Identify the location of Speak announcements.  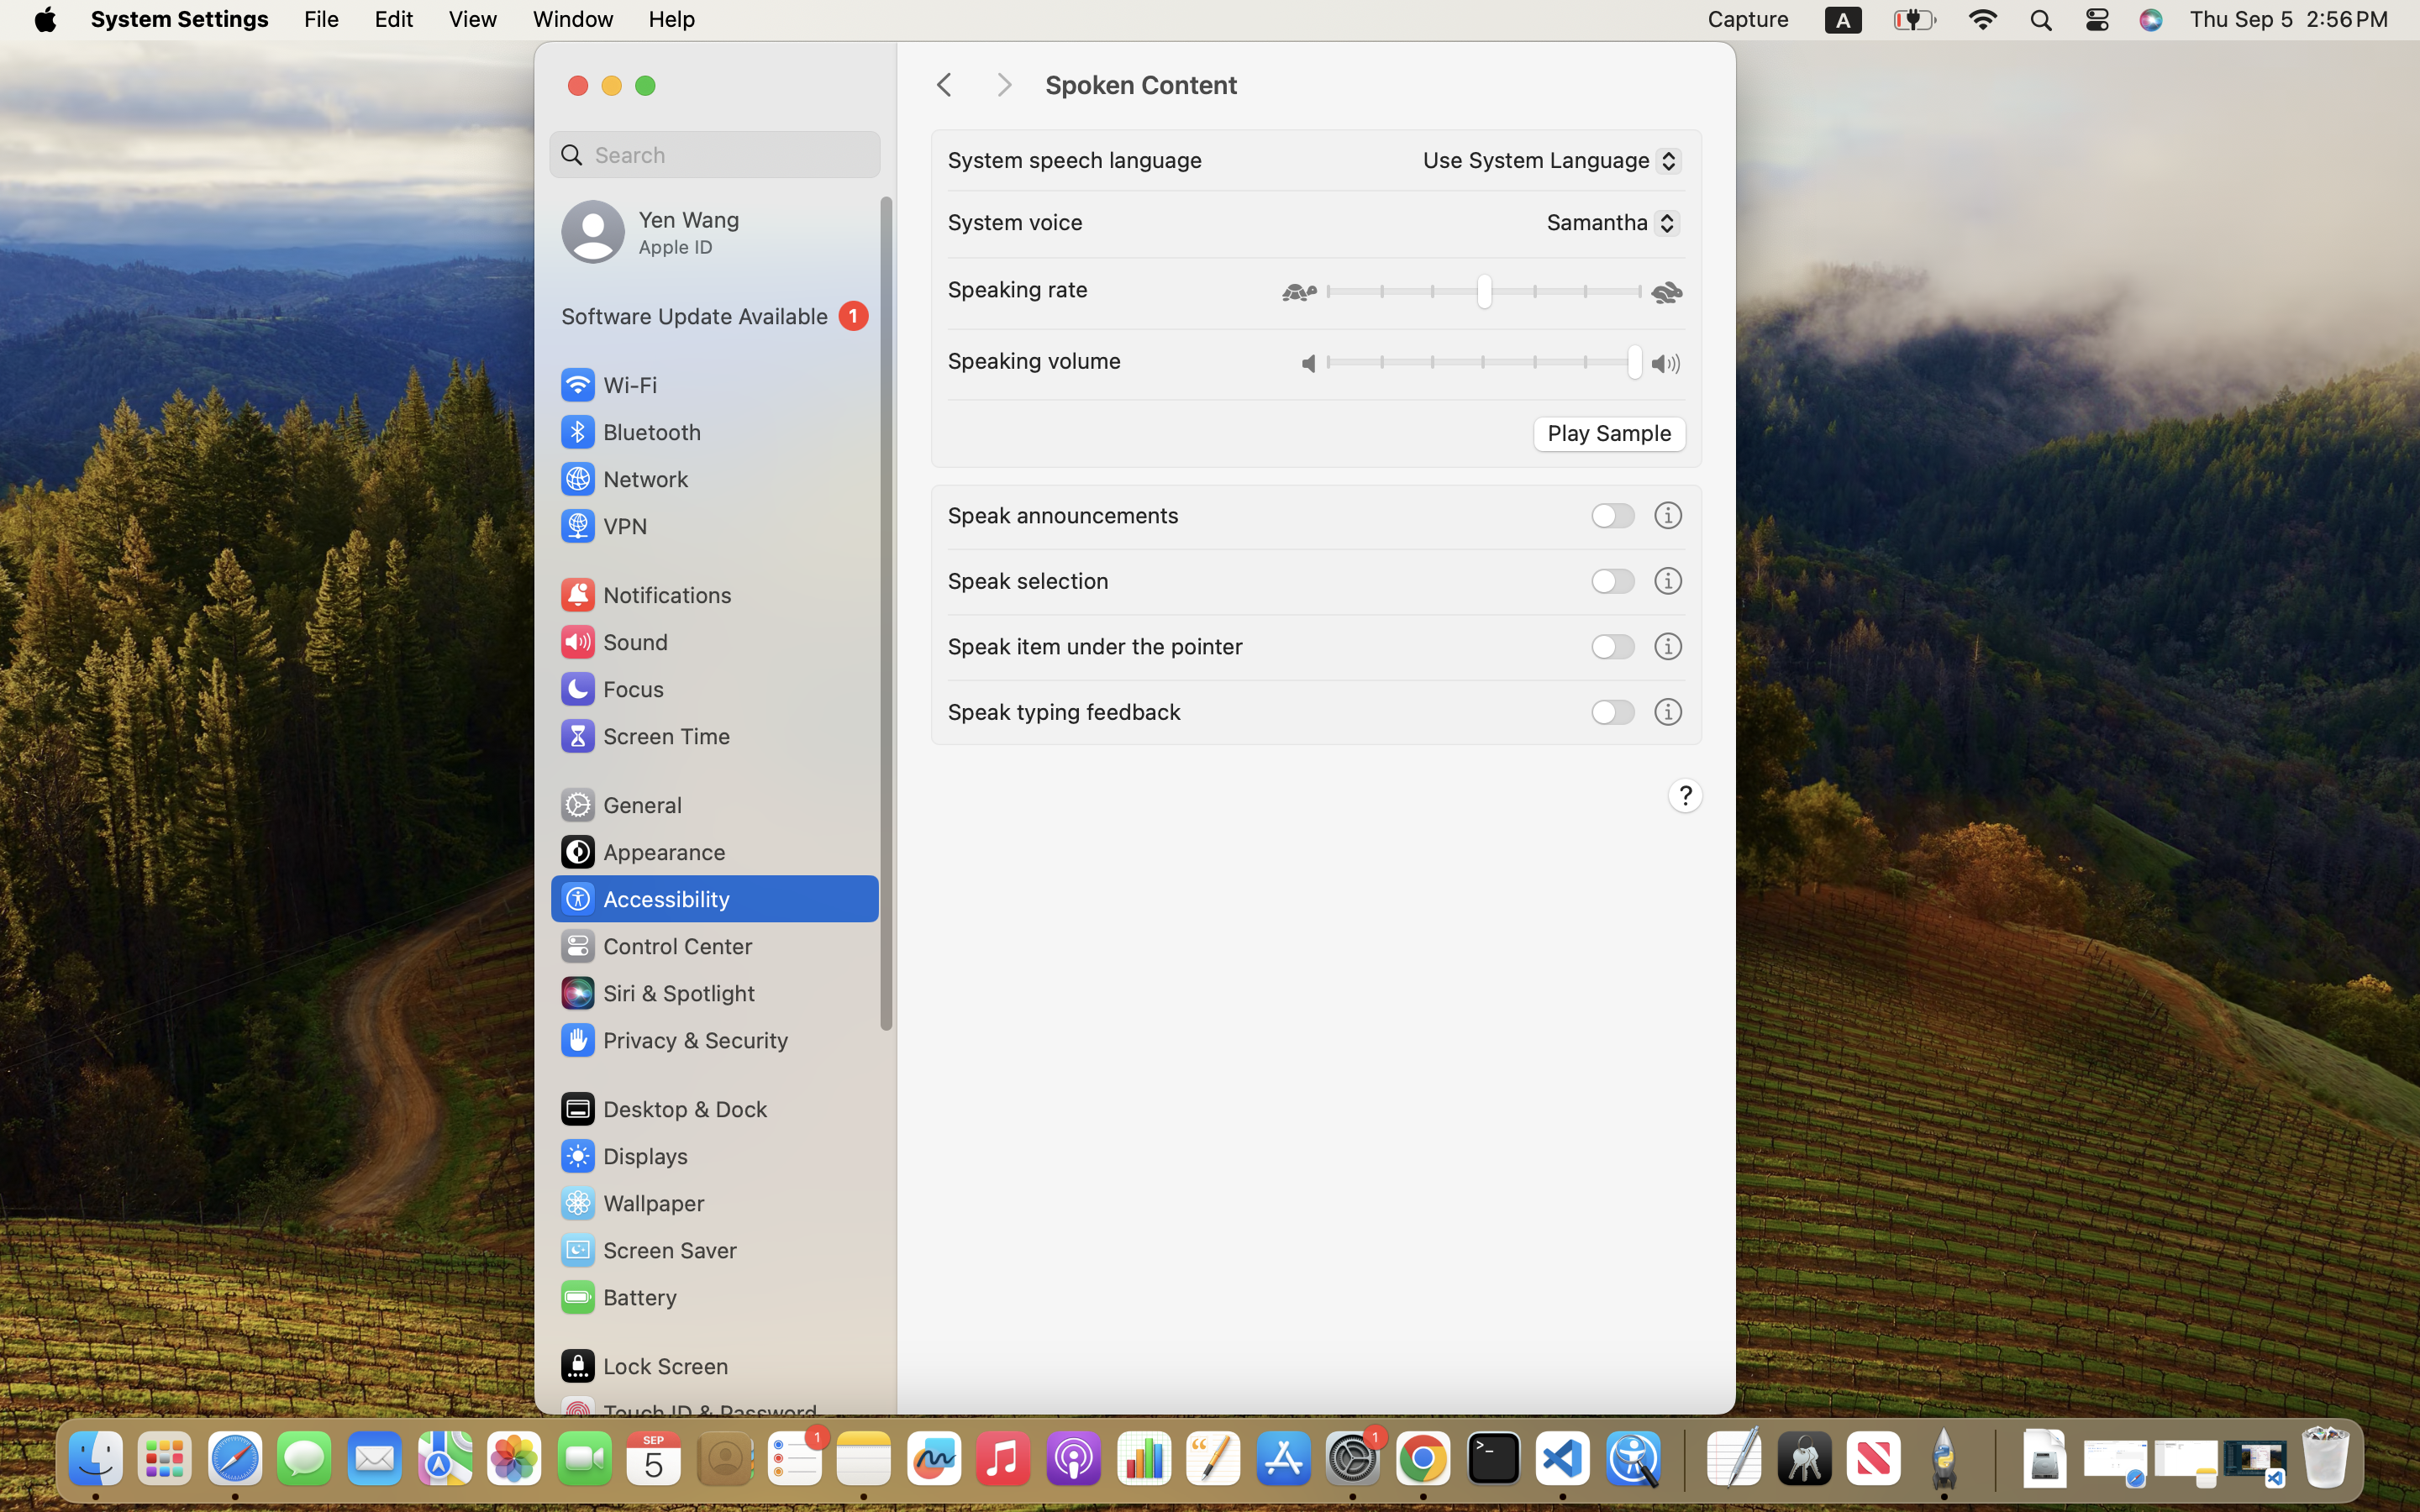
(1064, 514).